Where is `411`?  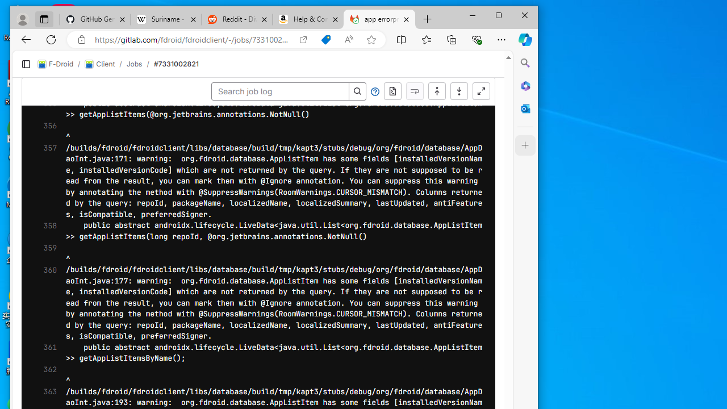 411 is located at coordinates (41, 267).